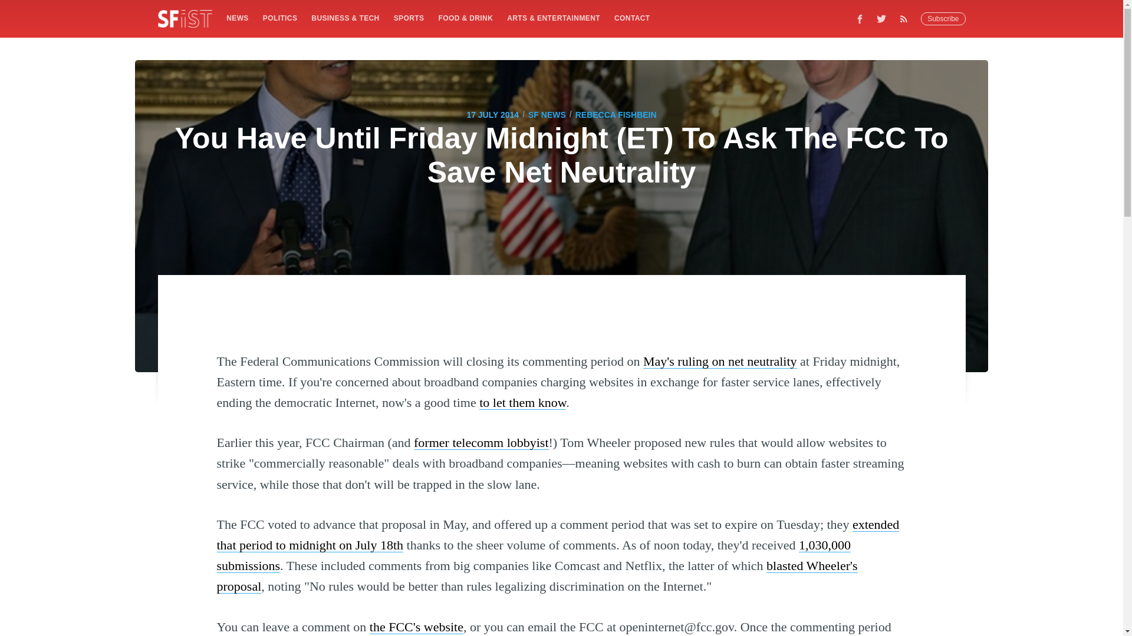 This screenshot has height=636, width=1132. I want to click on to let them know, so click(522, 402).